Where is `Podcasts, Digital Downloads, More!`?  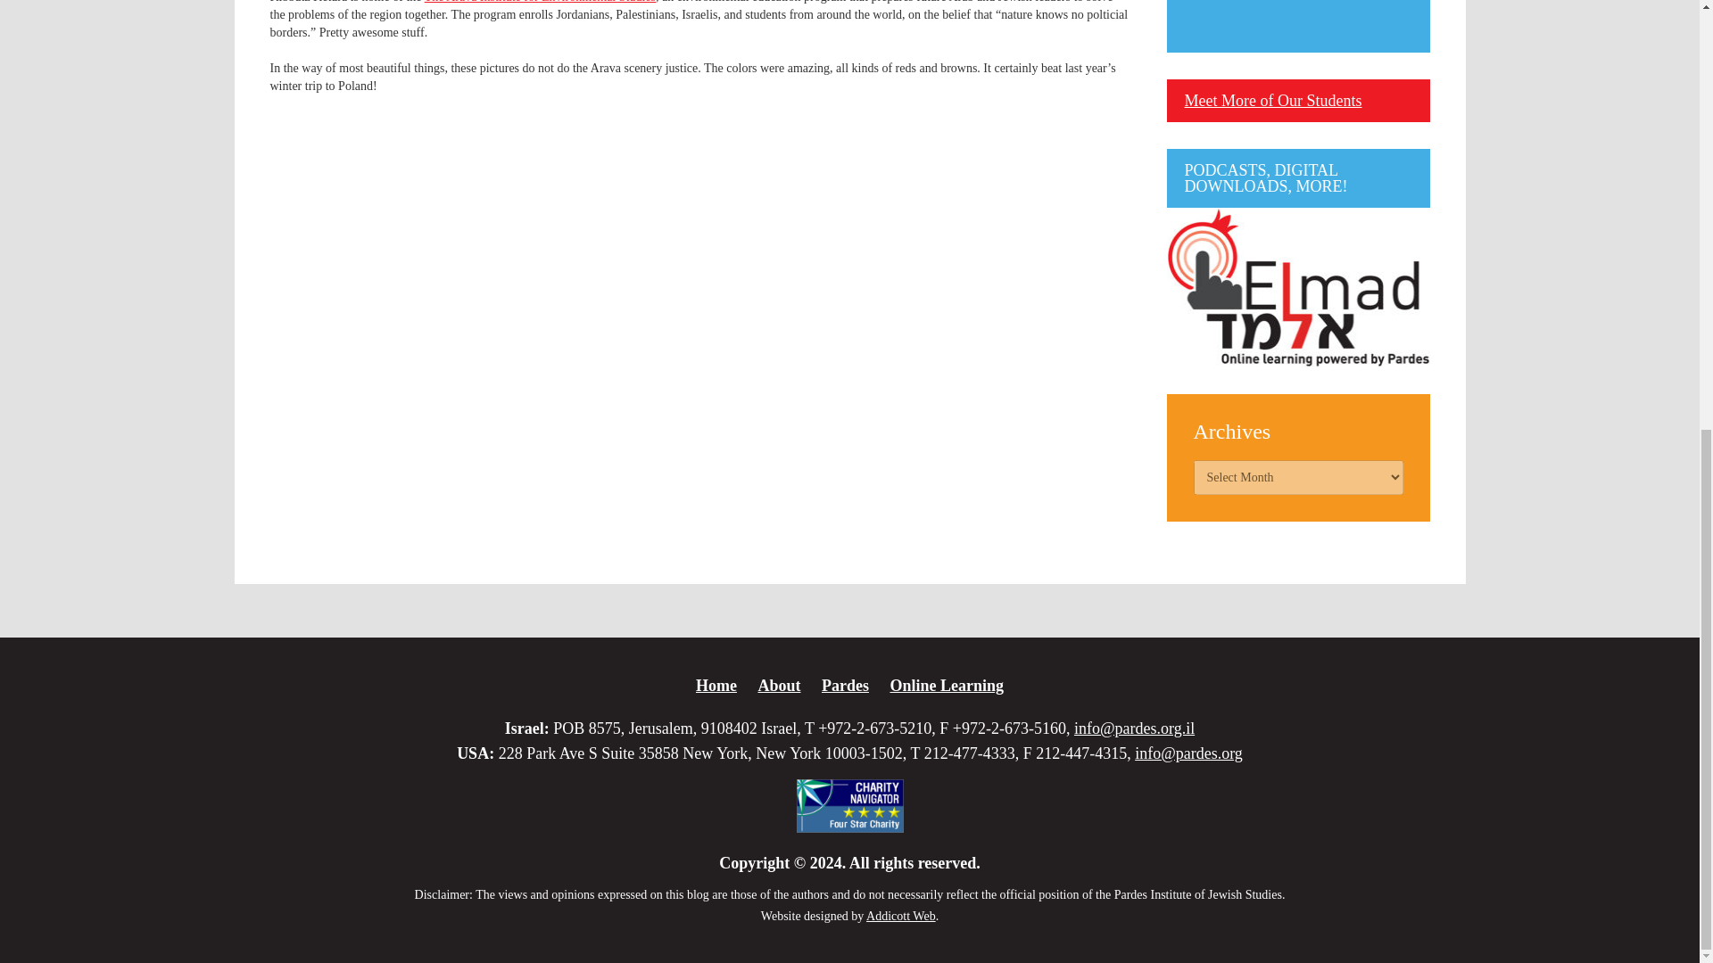
Podcasts, Digital Downloads, More! is located at coordinates (1298, 287).